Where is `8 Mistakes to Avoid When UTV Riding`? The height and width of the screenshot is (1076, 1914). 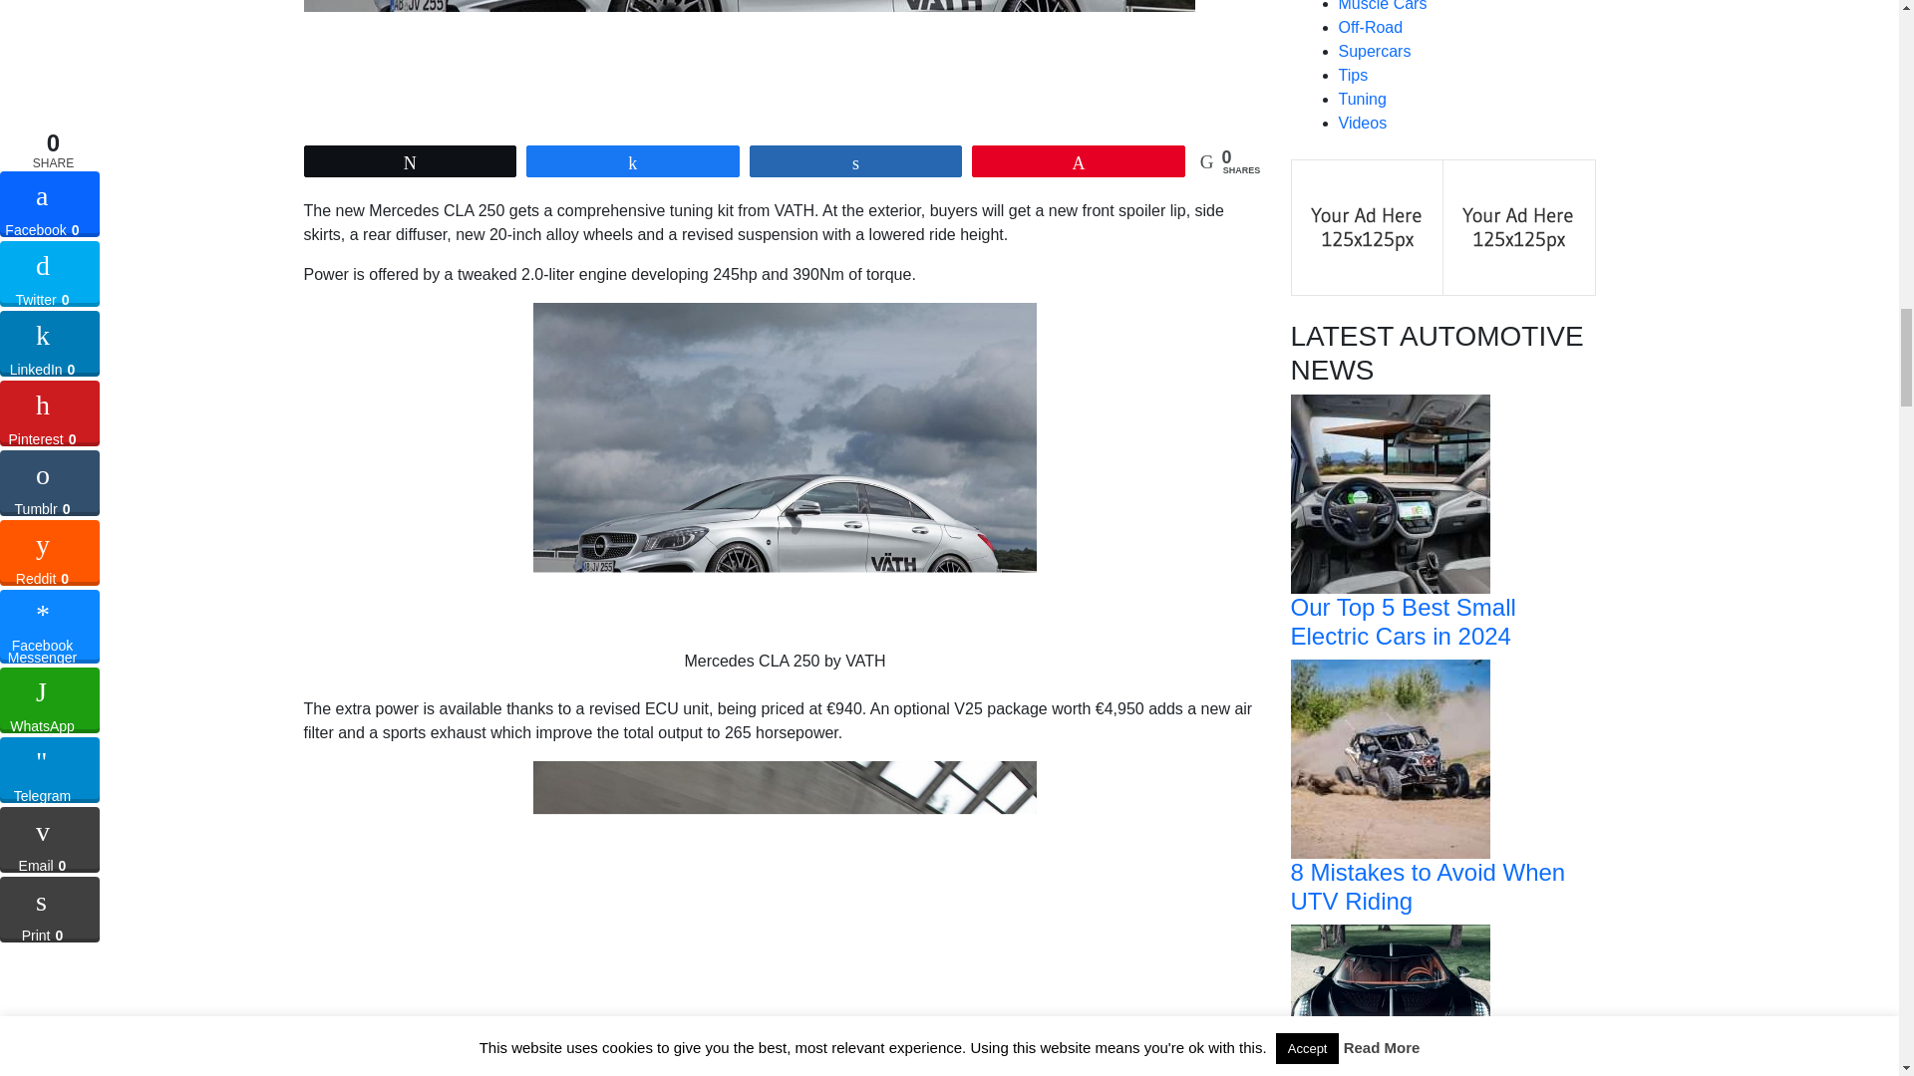
8 Mistakes to Avoid When UTV Riding is located at coordinates (1390, 757).